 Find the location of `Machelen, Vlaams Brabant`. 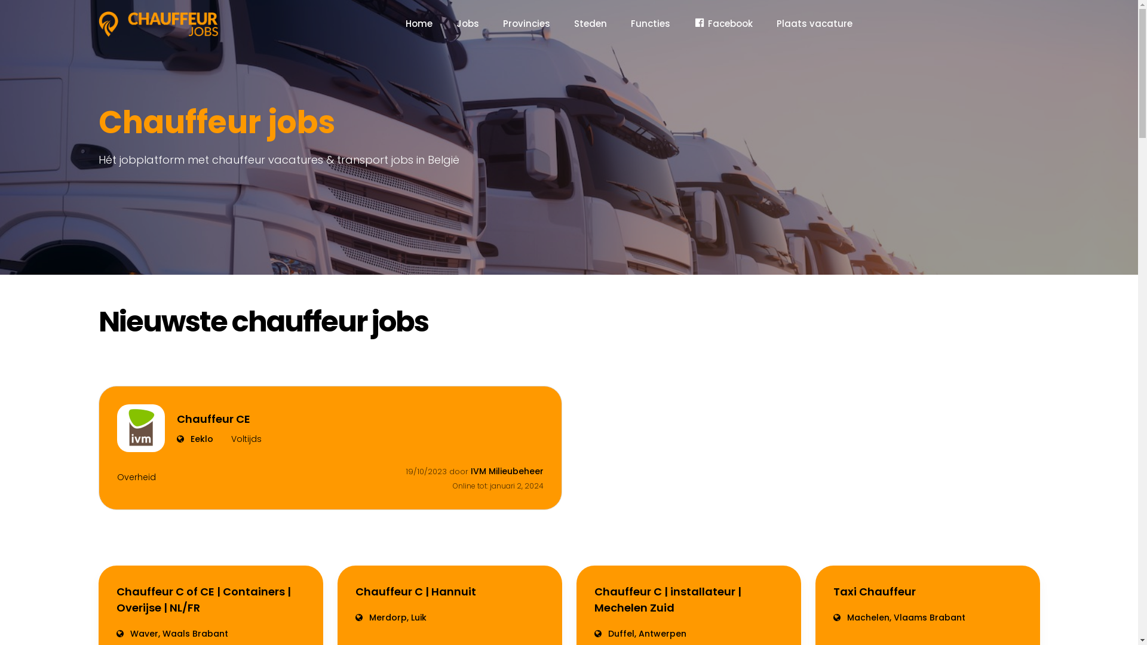

Machelen, Vlaams Brabant is located at coordinates (927, 618).